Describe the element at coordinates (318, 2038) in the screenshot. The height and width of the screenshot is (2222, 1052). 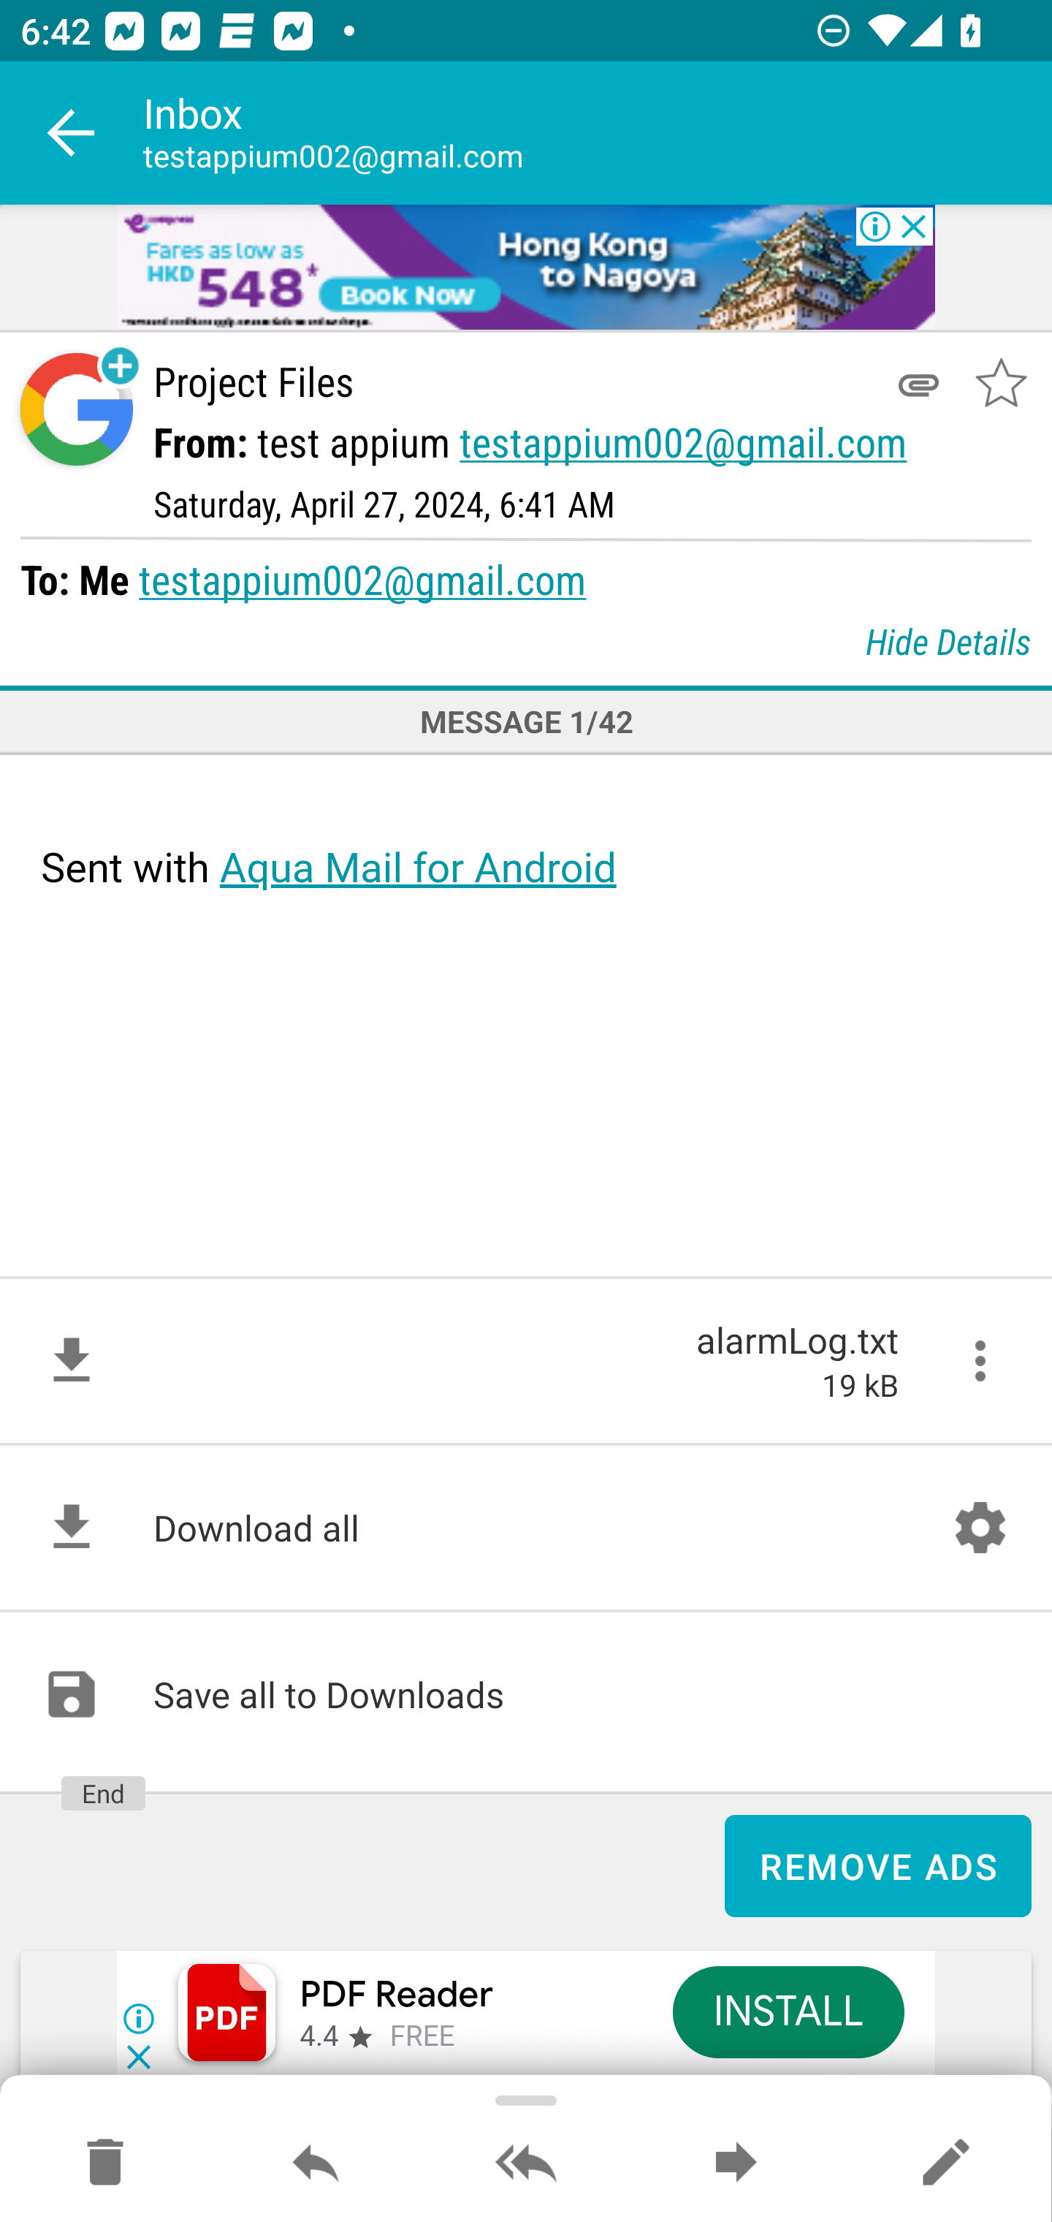
I see `4.4` at that location.